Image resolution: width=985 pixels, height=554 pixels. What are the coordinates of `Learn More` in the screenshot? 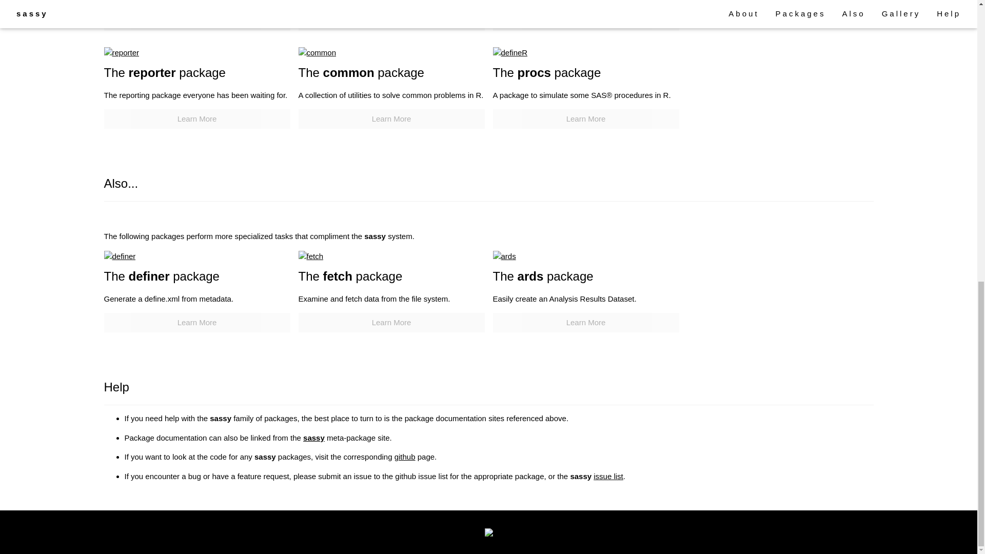 It's located at (196, 323).